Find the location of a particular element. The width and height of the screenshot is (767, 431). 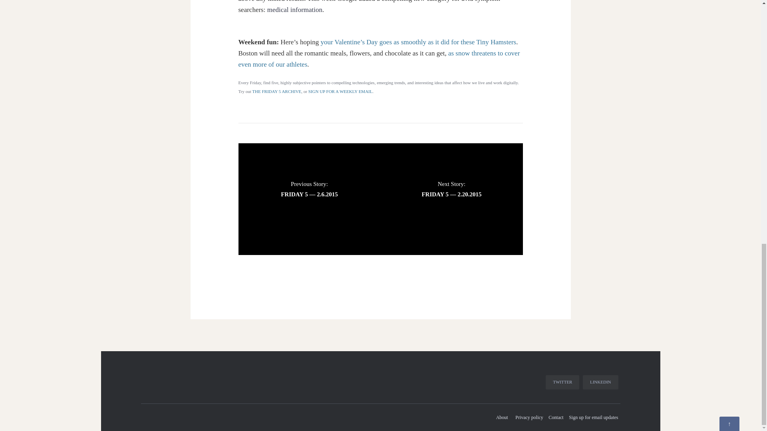

Contact is located at coordinates (556, 417).